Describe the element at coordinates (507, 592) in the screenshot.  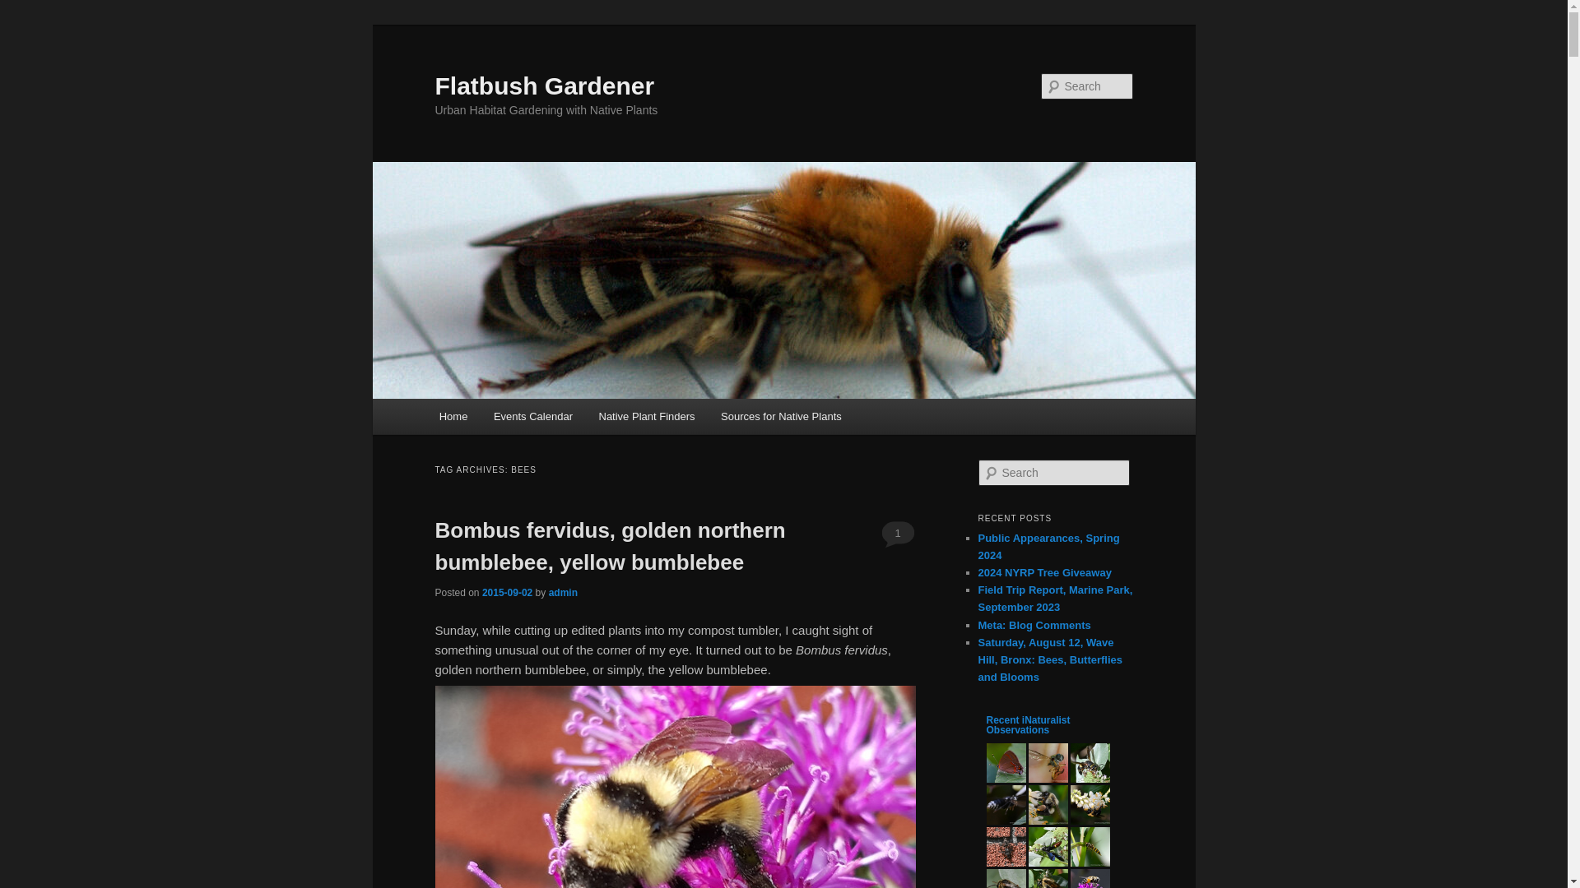
I see `03:19` at that location.